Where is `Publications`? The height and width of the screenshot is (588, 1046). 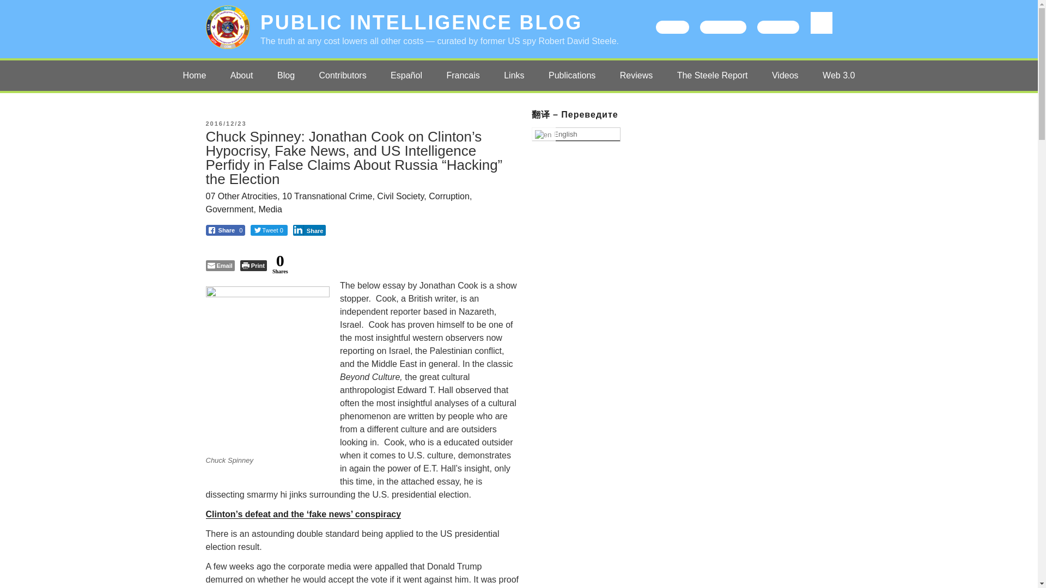
Publications is located at coordinates (572, 76).